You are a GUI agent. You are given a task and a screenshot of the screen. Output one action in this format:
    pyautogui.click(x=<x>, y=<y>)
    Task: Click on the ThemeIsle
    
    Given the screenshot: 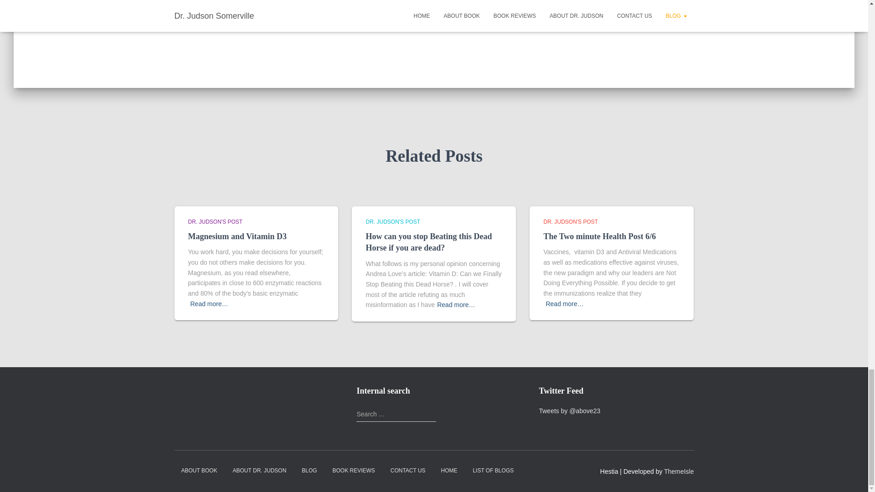 What is the action you would take?
    pyautogui.click(x=679, y=471)
    